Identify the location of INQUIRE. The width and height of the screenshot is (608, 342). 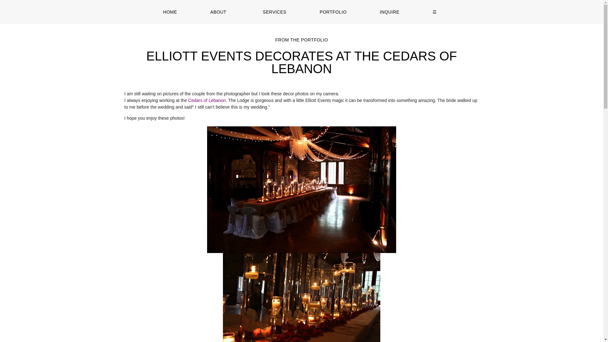
(389, 12).